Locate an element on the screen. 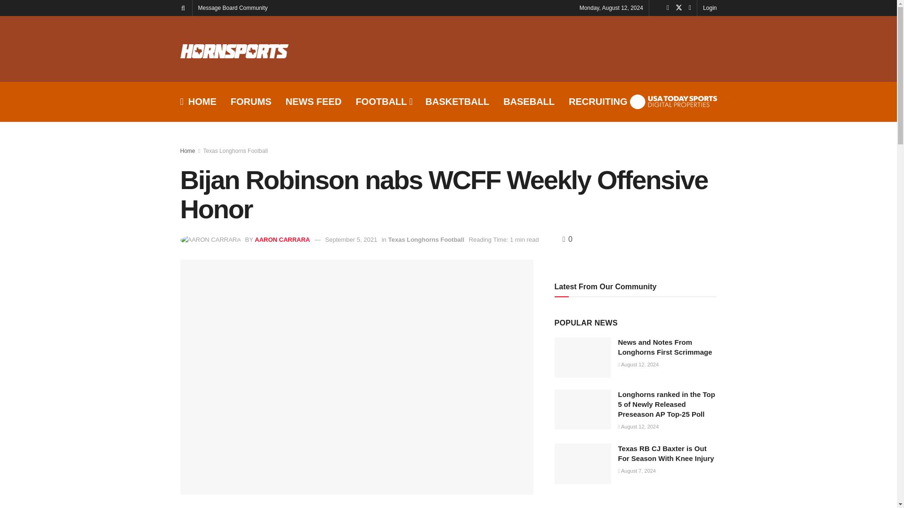  Message Board Community is located at coordinates (233, 8).